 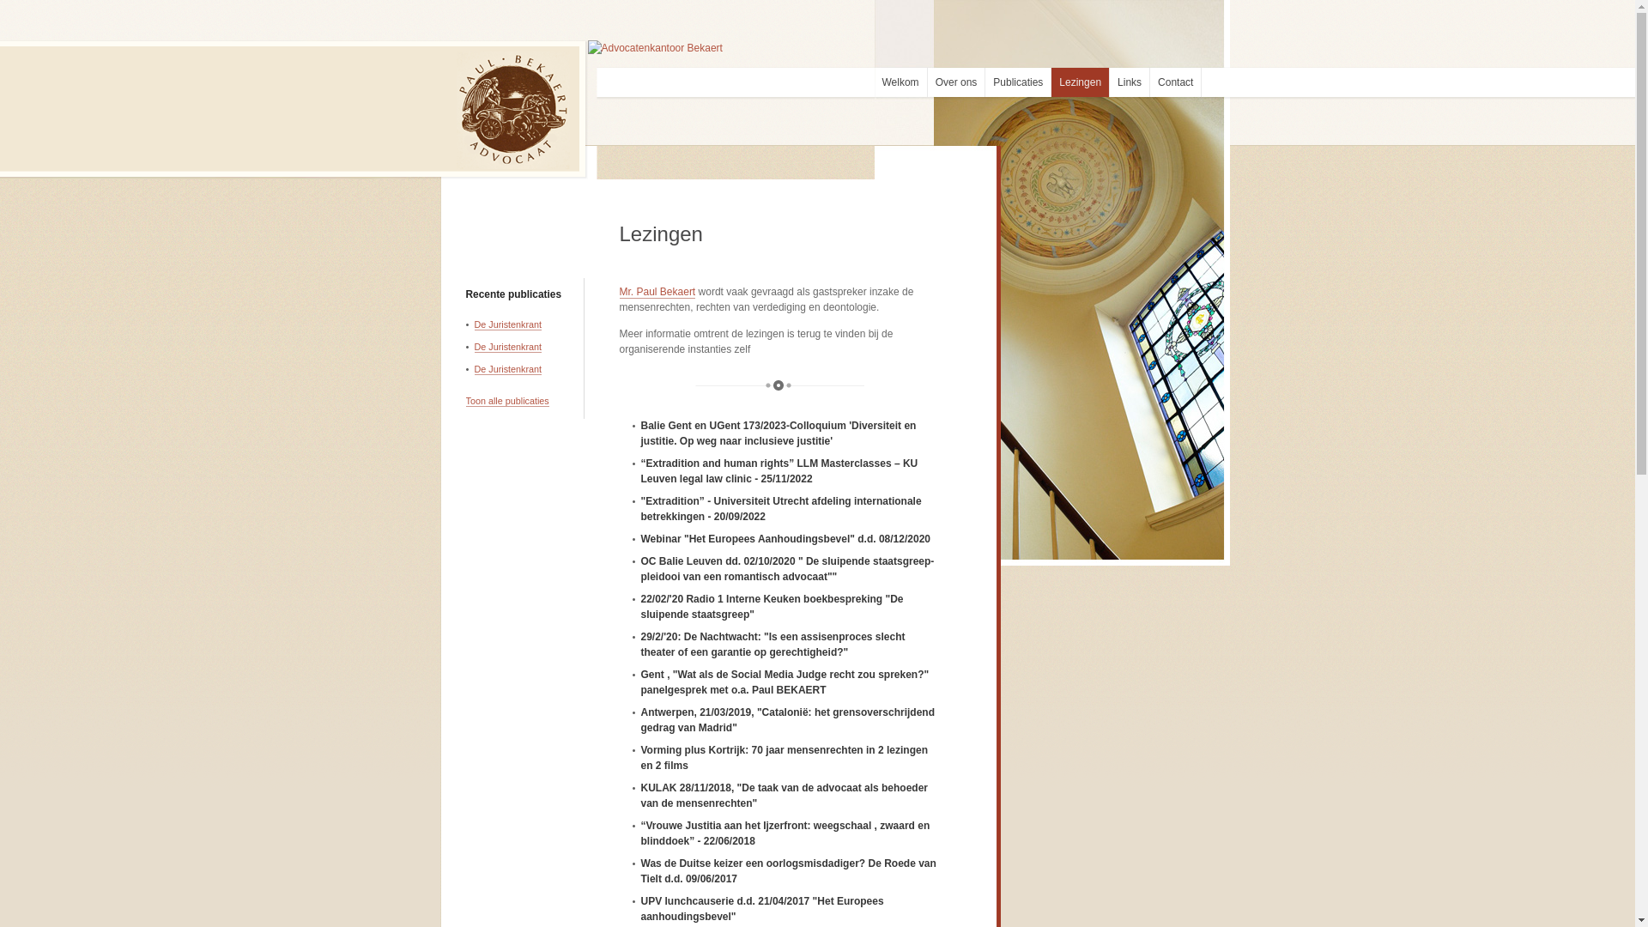 I want to click on Lezingen, so click(x=1080, y=82).